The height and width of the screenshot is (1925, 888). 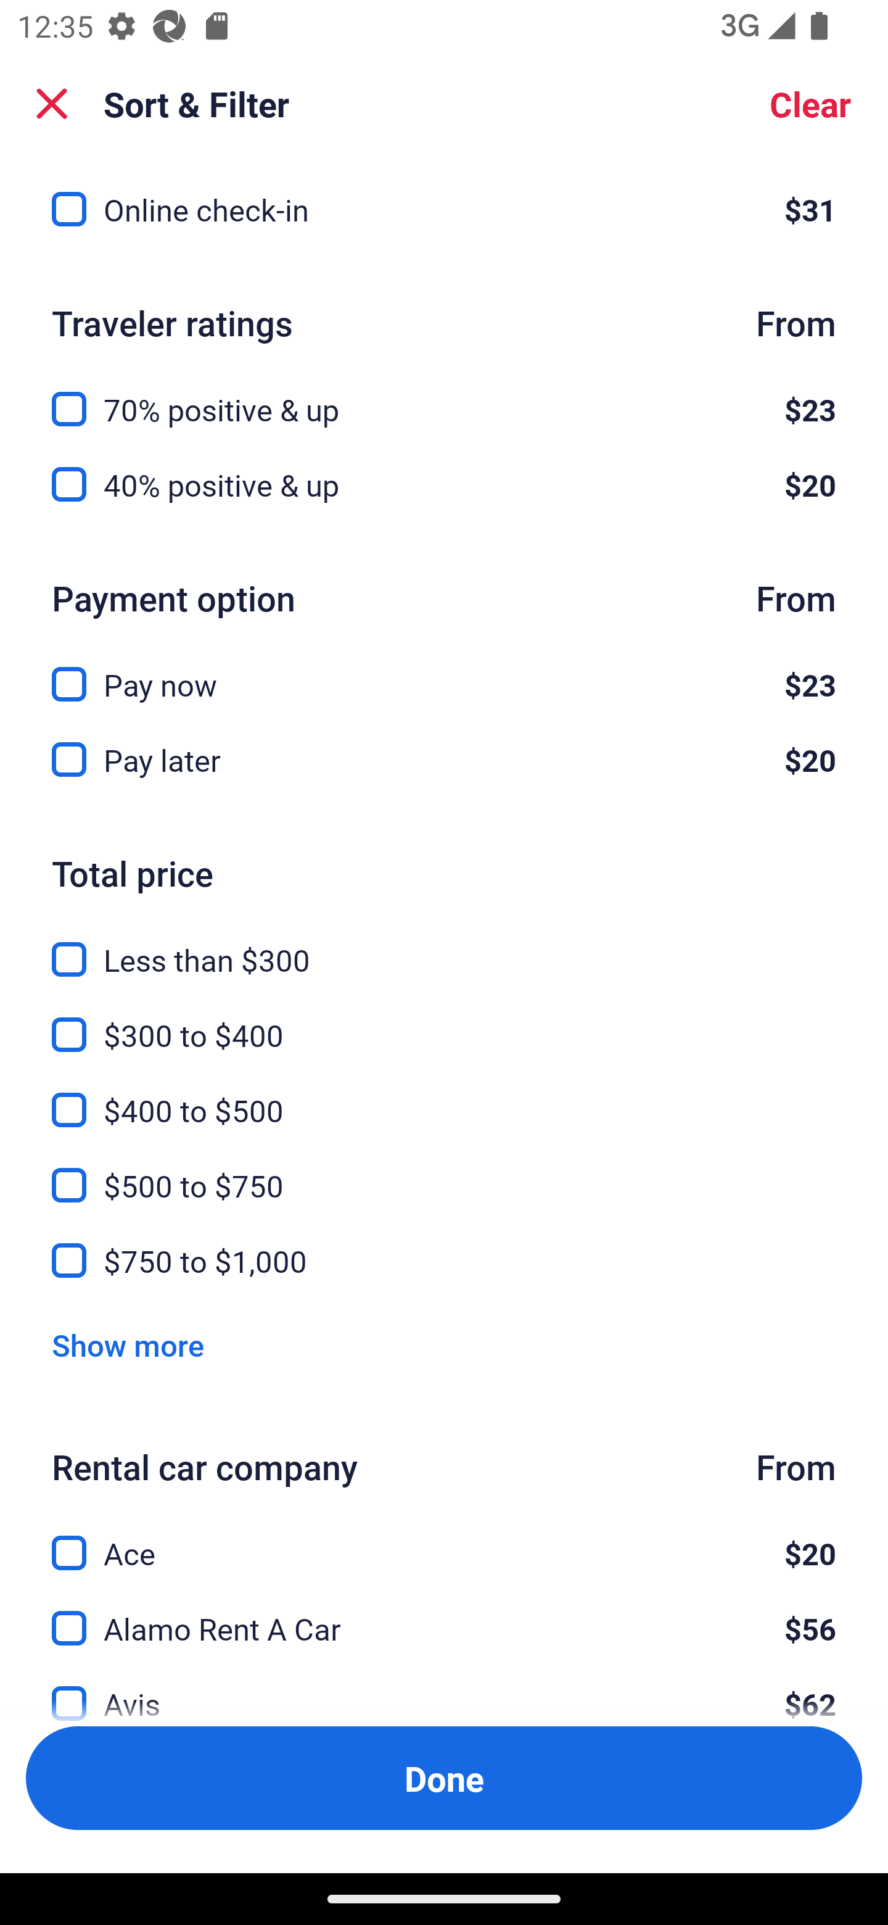 What do you see at coordinates (444, 946) in the screenshot?
I see `Less than $300, Less than $300` at bounding box center [444, 946].